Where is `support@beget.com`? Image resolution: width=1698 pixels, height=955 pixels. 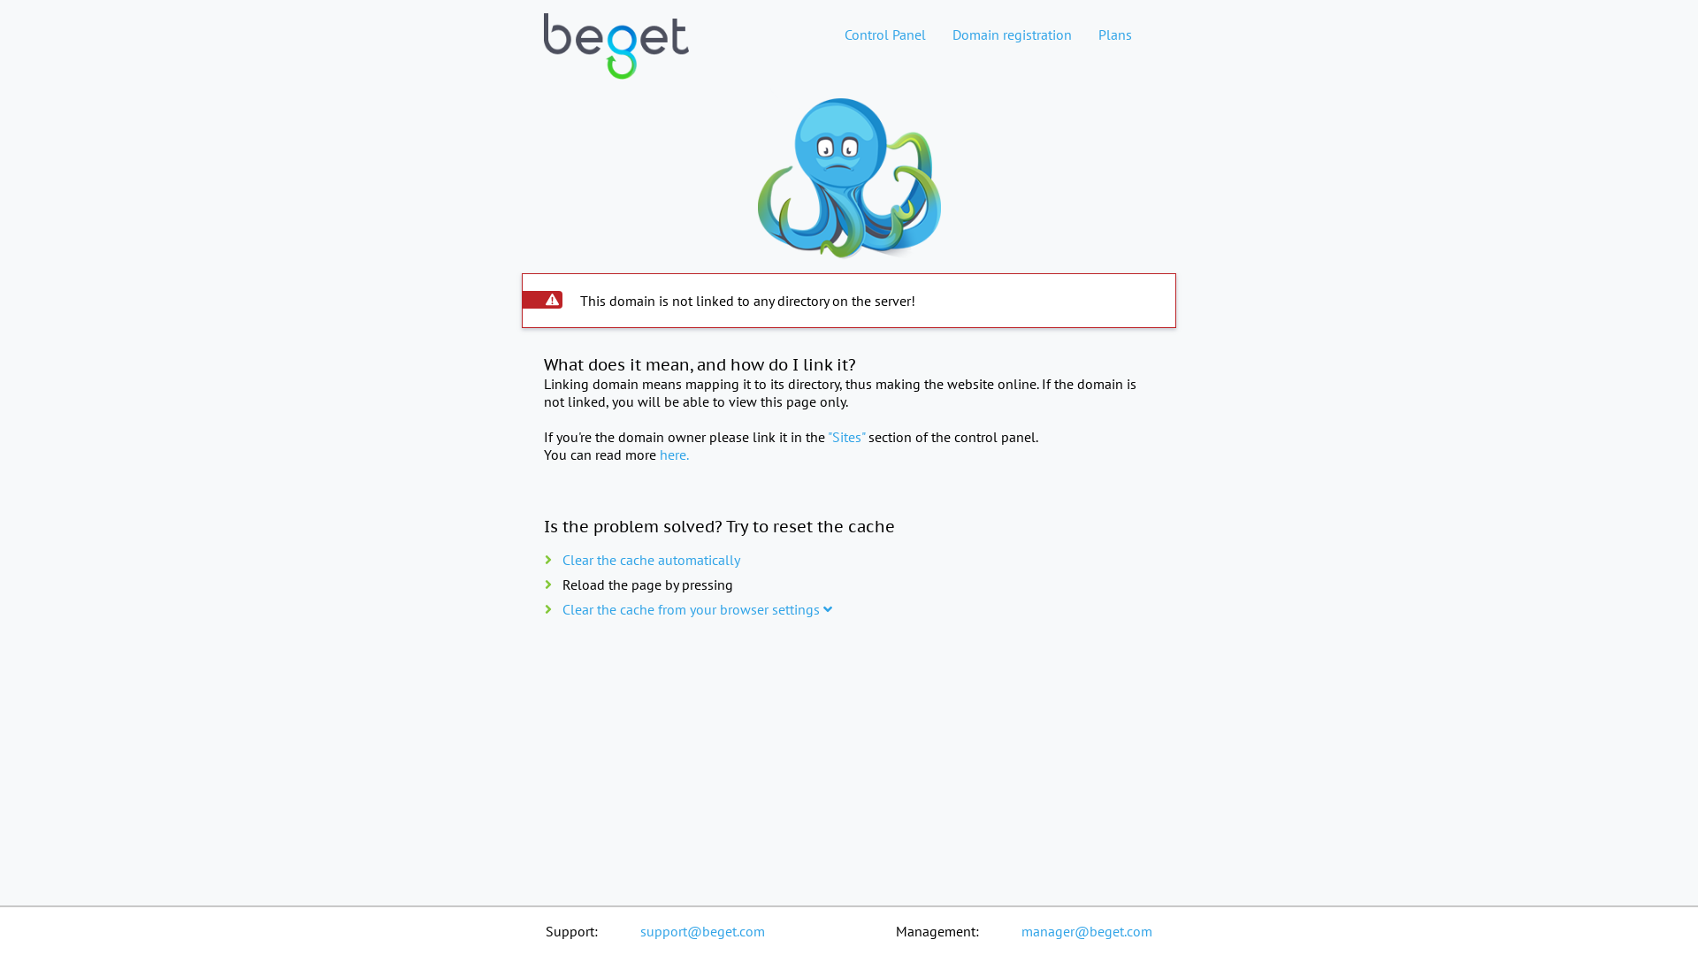 support@beget.com is located at coordinates (702, 931).